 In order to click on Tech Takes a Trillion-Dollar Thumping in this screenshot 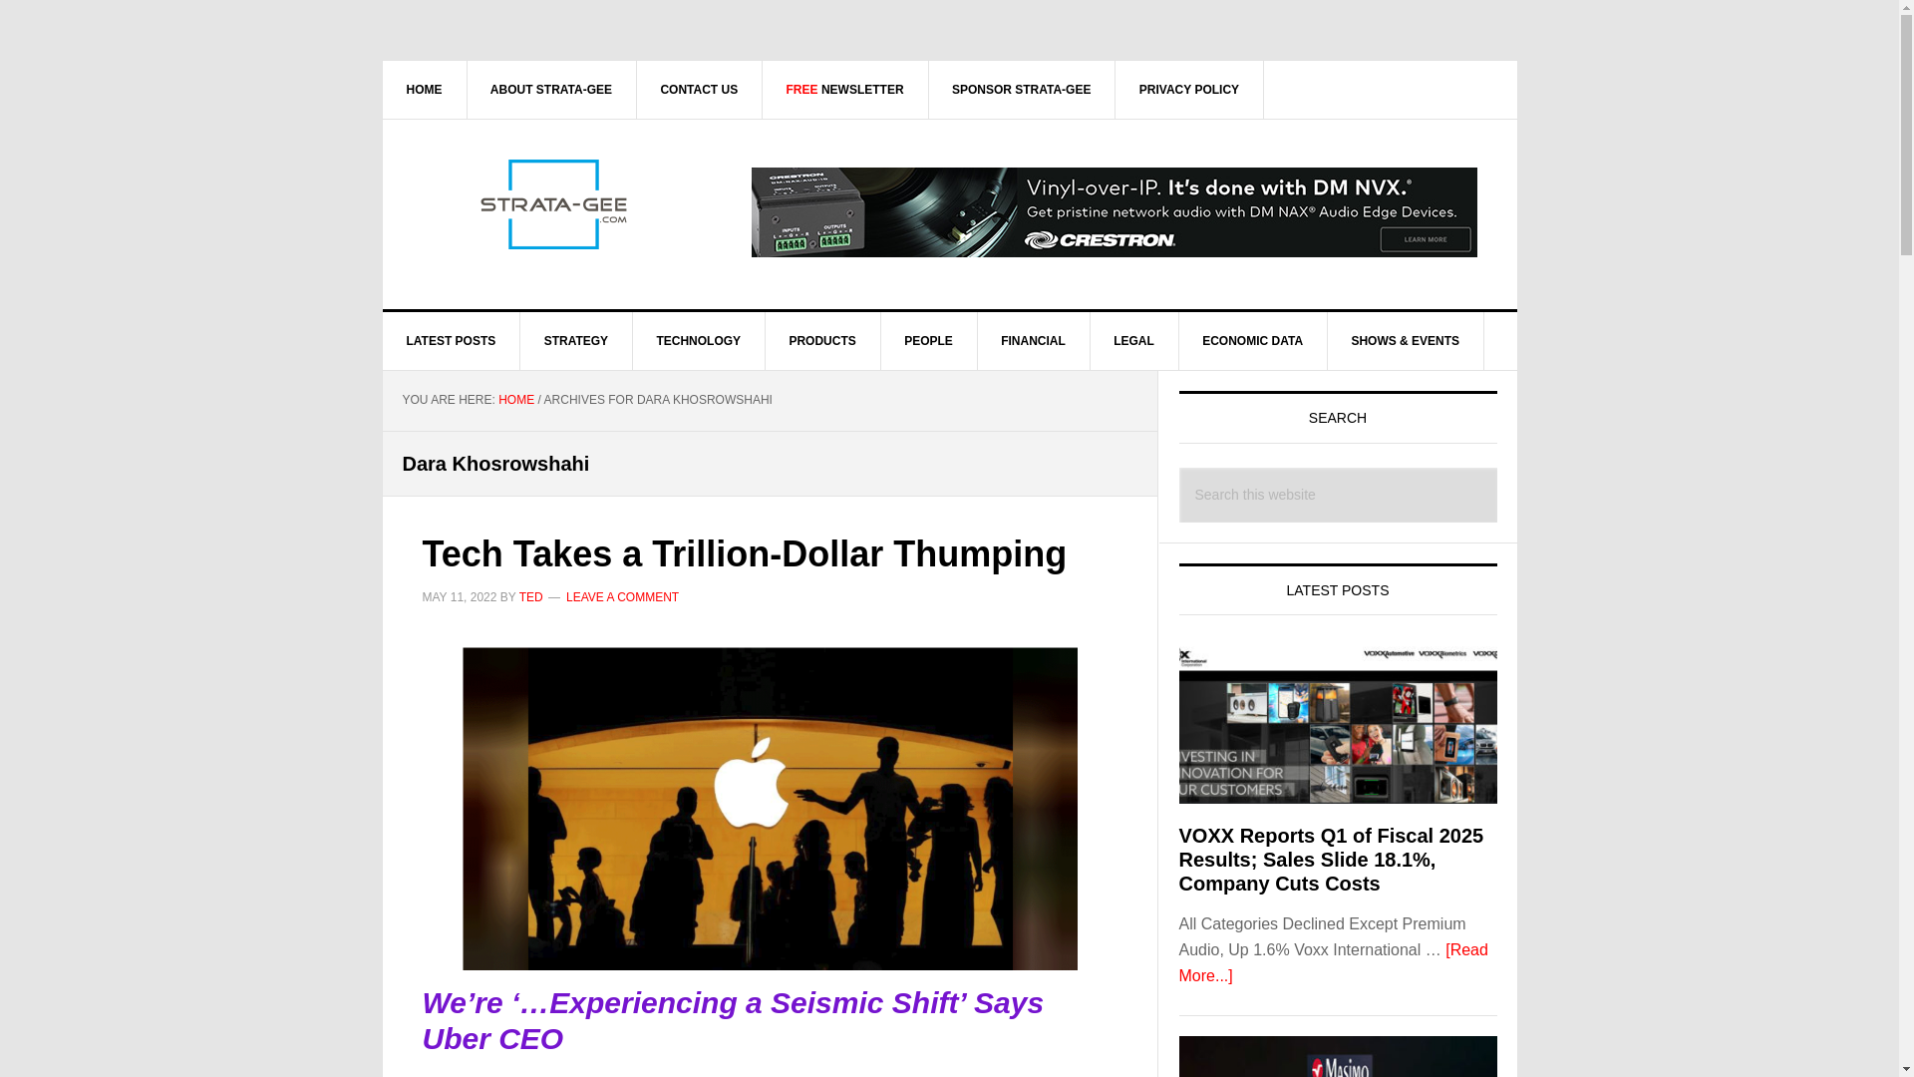, I will do `click(746, 552)`.